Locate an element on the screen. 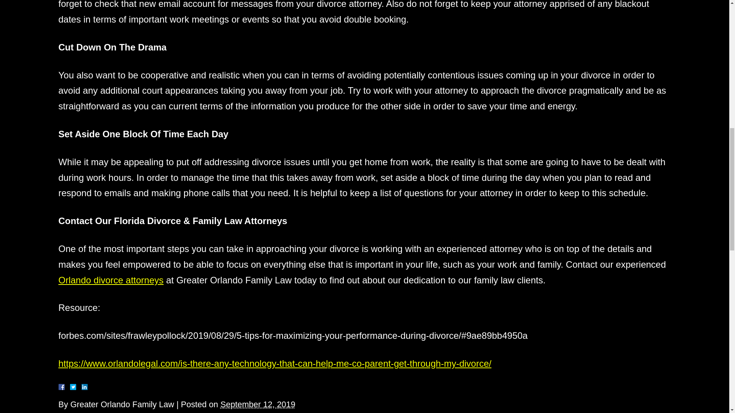 This screenshot has width=735, height=413. LinkedIn is located at coordinates (81, 387).